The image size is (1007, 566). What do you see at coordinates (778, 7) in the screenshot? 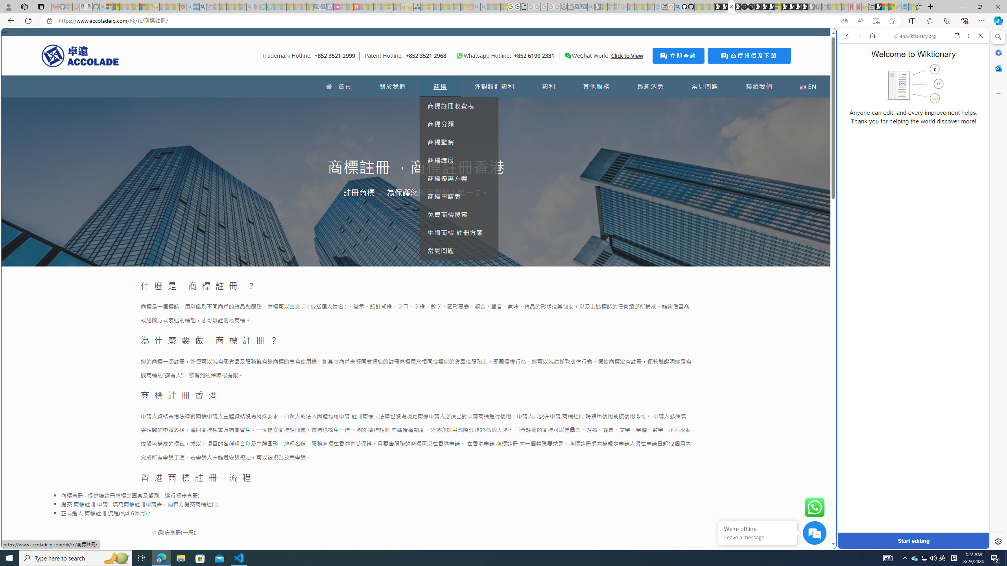
I see `Sign in to your account` at bounding box center [778, 7].